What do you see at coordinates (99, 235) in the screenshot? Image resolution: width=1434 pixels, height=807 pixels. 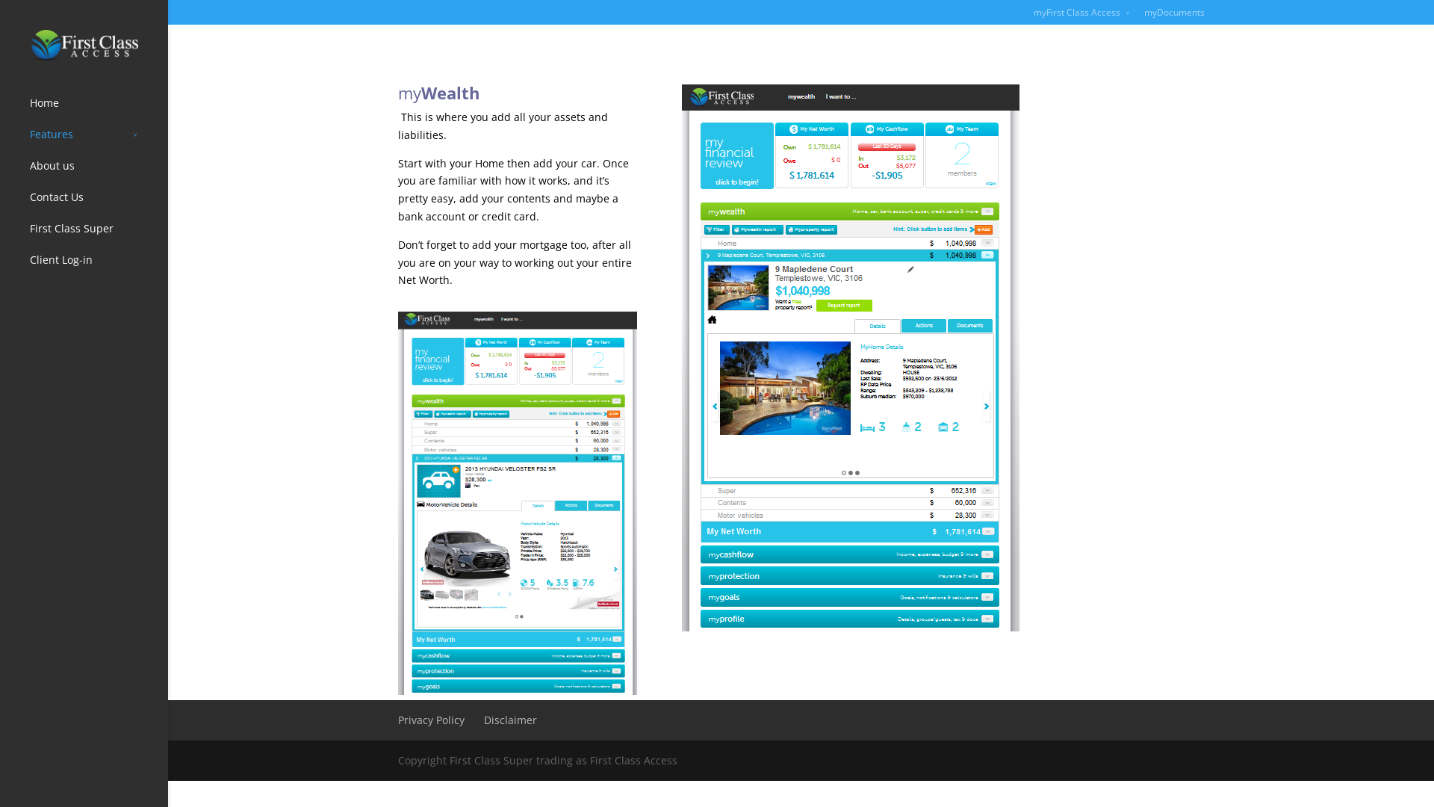 I see `First Class Super` at bounding box center [99, 235].